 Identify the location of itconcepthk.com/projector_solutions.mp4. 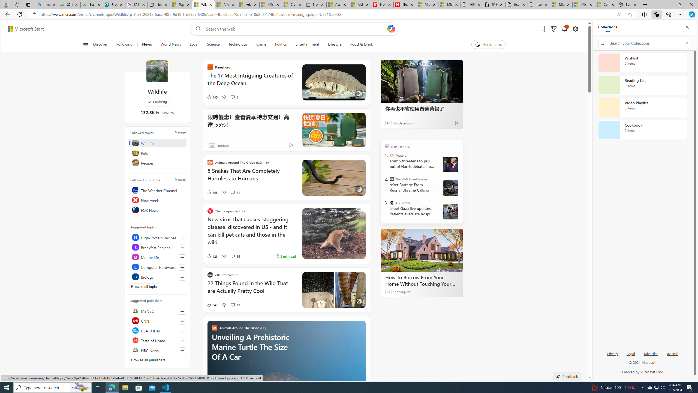
(539, 5).